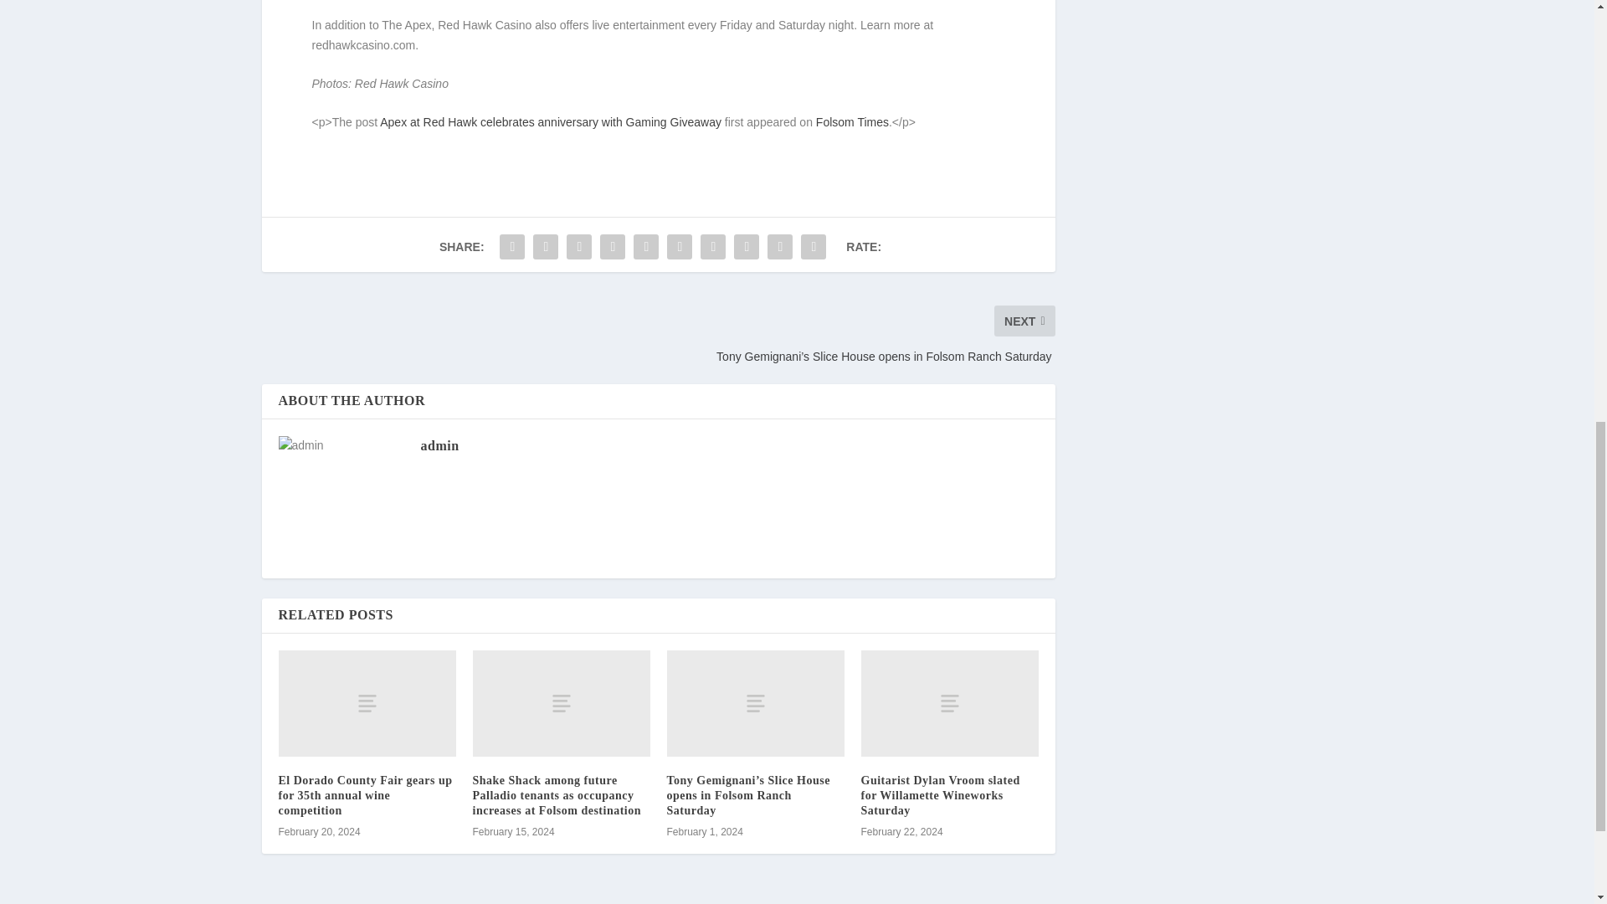 The width and height of the screenshot is (1607, 904). What do you see at coordinates (439, 445) in the screenshot?
I see `admin` at bounding box center [439, 445].